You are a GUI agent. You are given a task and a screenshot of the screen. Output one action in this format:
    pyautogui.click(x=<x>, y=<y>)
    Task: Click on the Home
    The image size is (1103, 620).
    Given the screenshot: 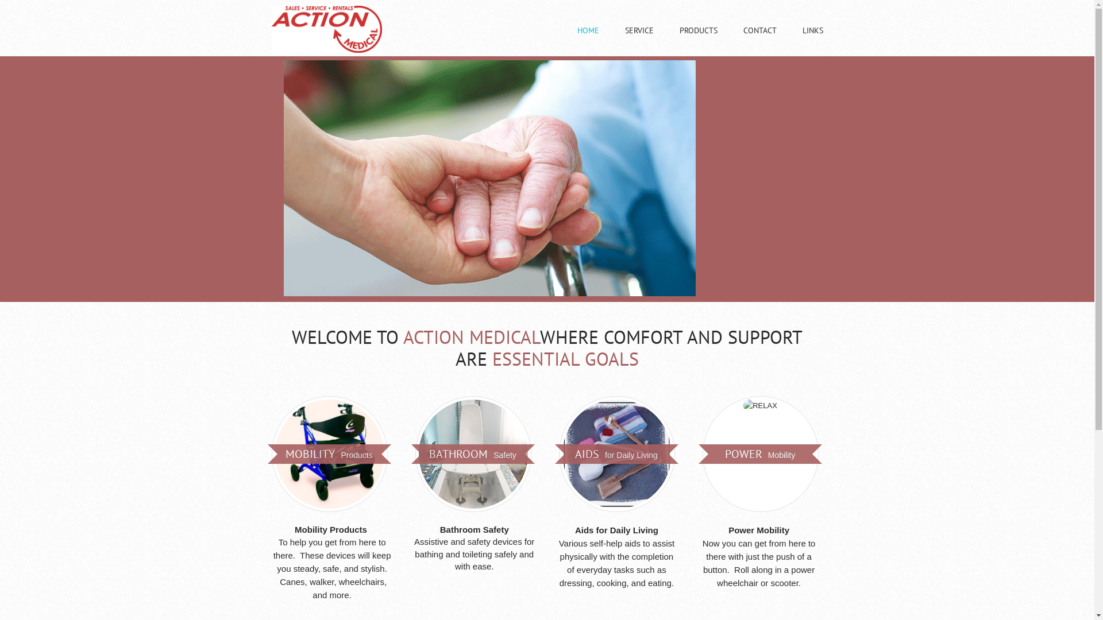 What is the action you would take?
    pyautogui.click(x=326, y=51)
    